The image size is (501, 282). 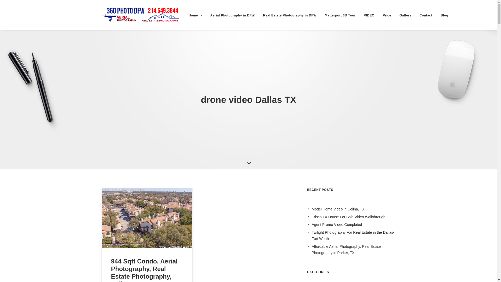 What do you see at coordinates (354, 209) in the screenshot?
I see `Model Home Video in Celina, TX` at bounding box center [354, 209].